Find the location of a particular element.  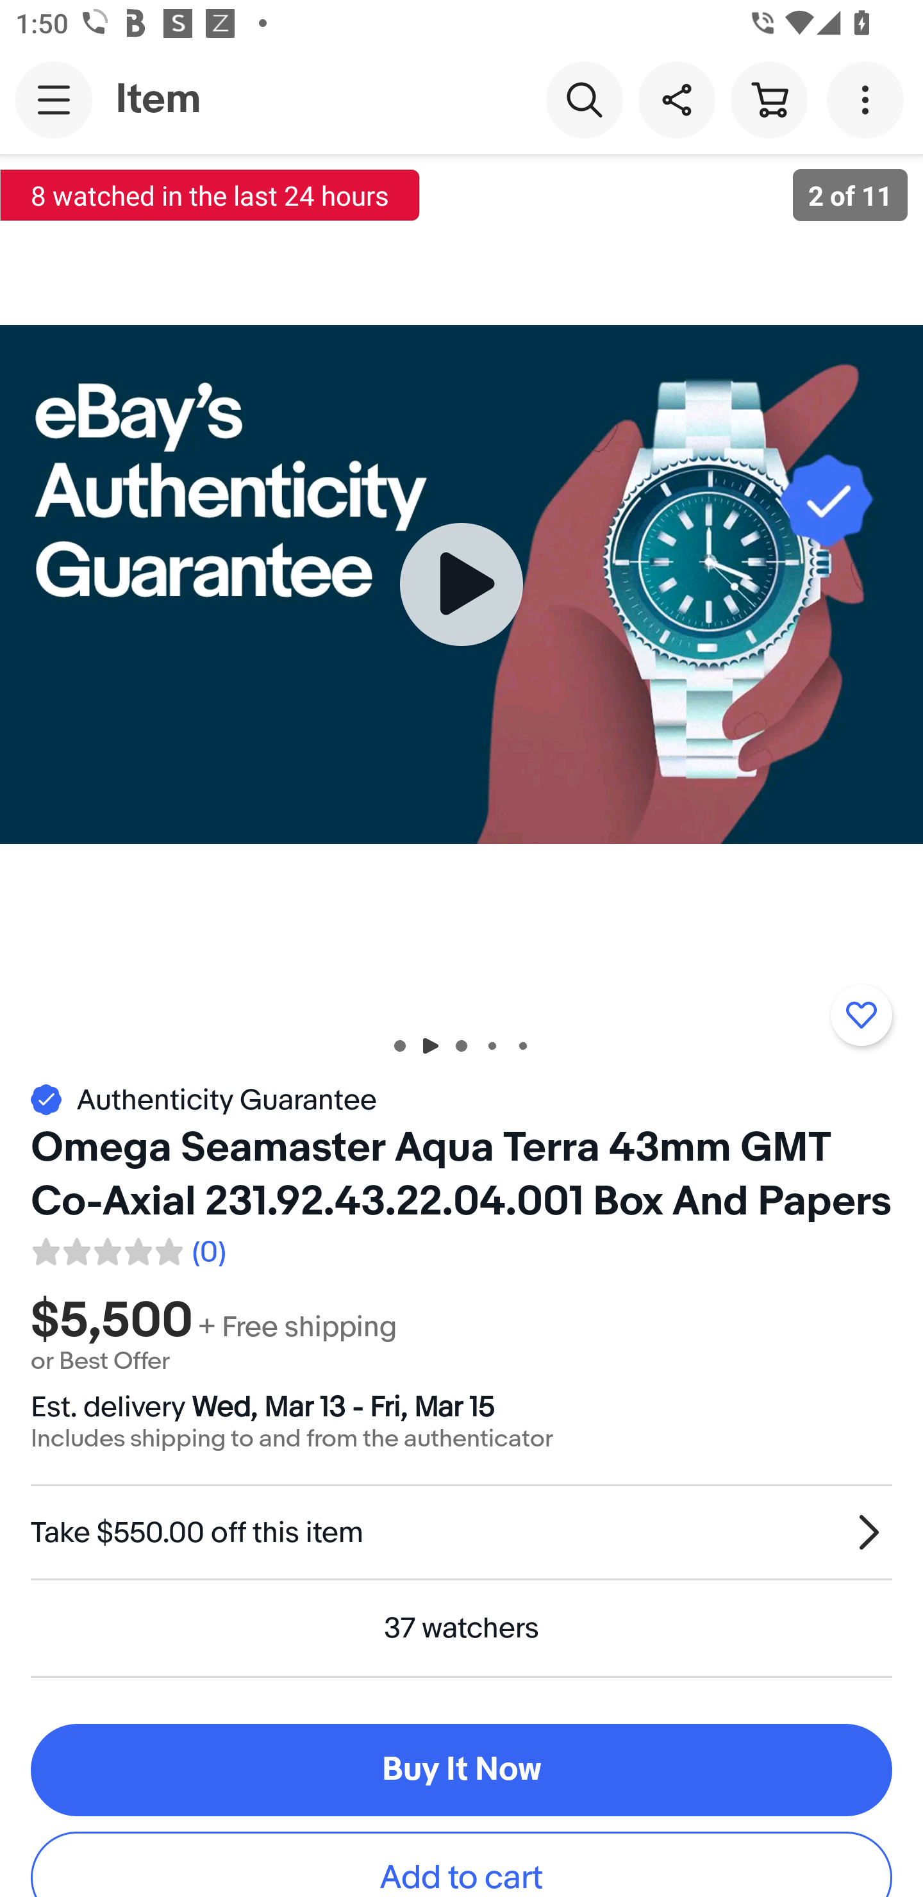

Share this item is located at coordinates (676, 99).